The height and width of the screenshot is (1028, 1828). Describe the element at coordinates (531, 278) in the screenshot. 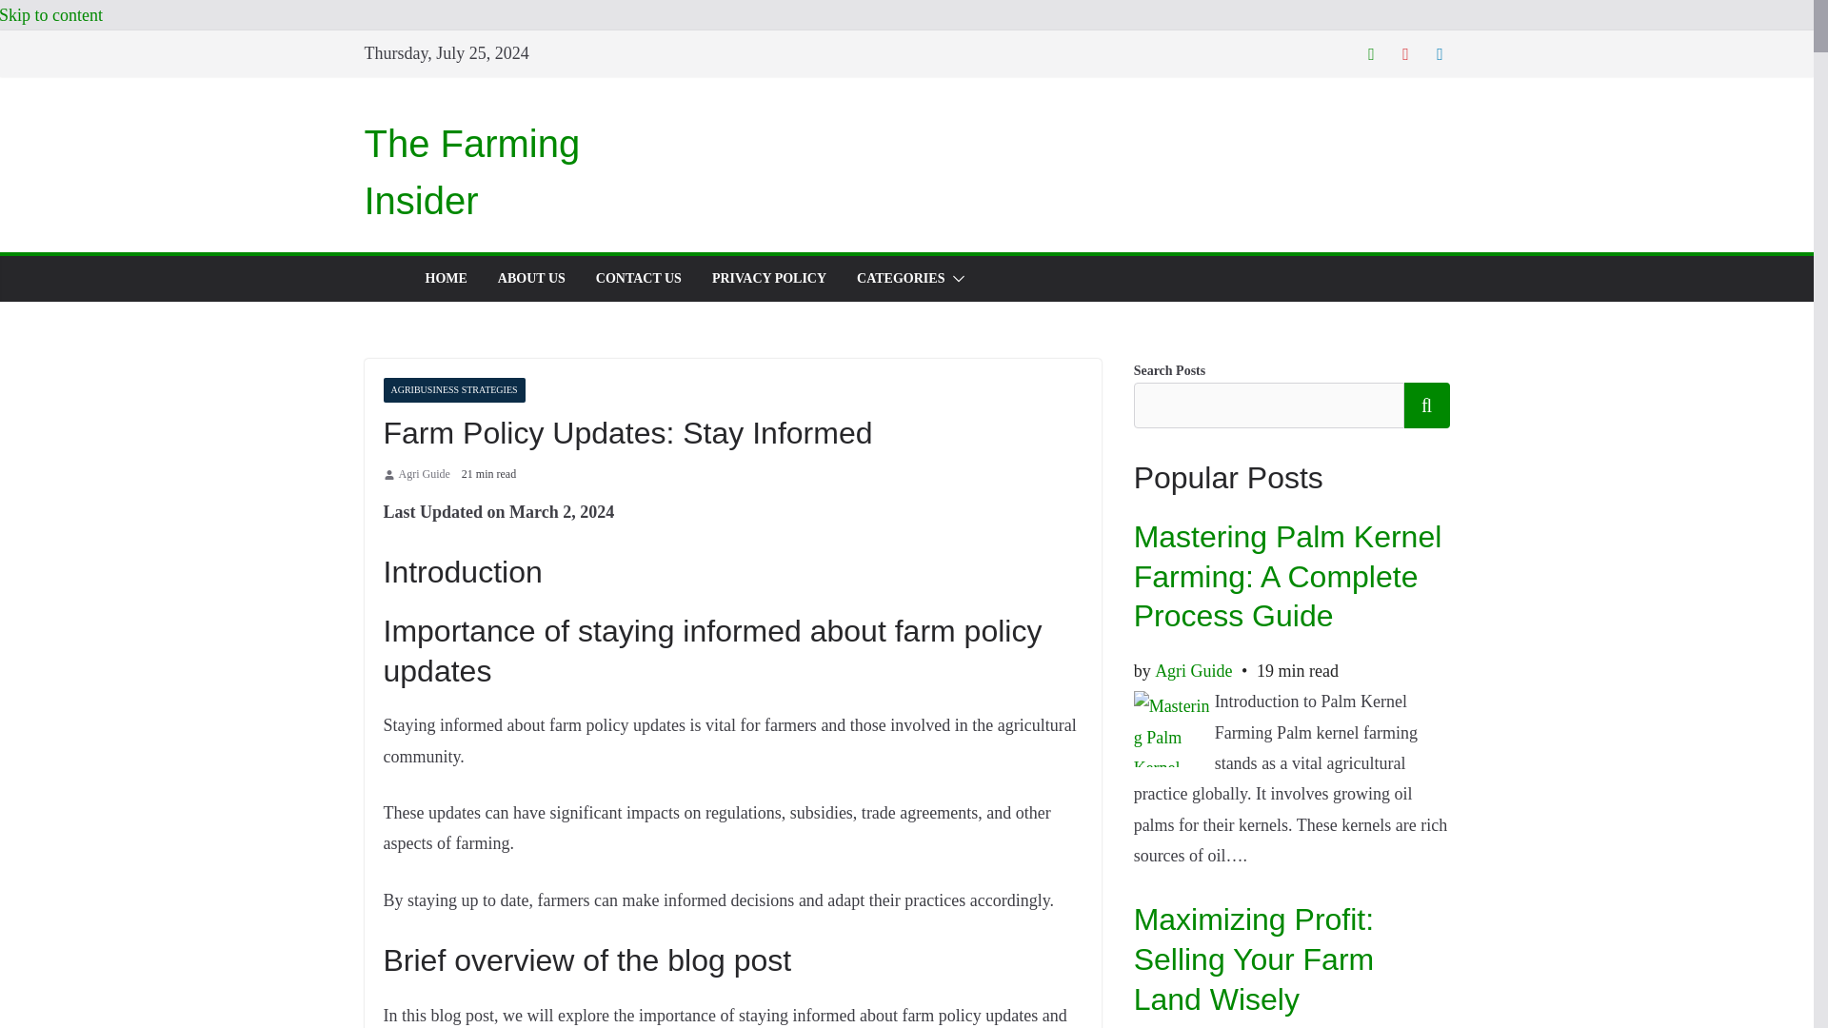

I see `ABOUT US` at that location.